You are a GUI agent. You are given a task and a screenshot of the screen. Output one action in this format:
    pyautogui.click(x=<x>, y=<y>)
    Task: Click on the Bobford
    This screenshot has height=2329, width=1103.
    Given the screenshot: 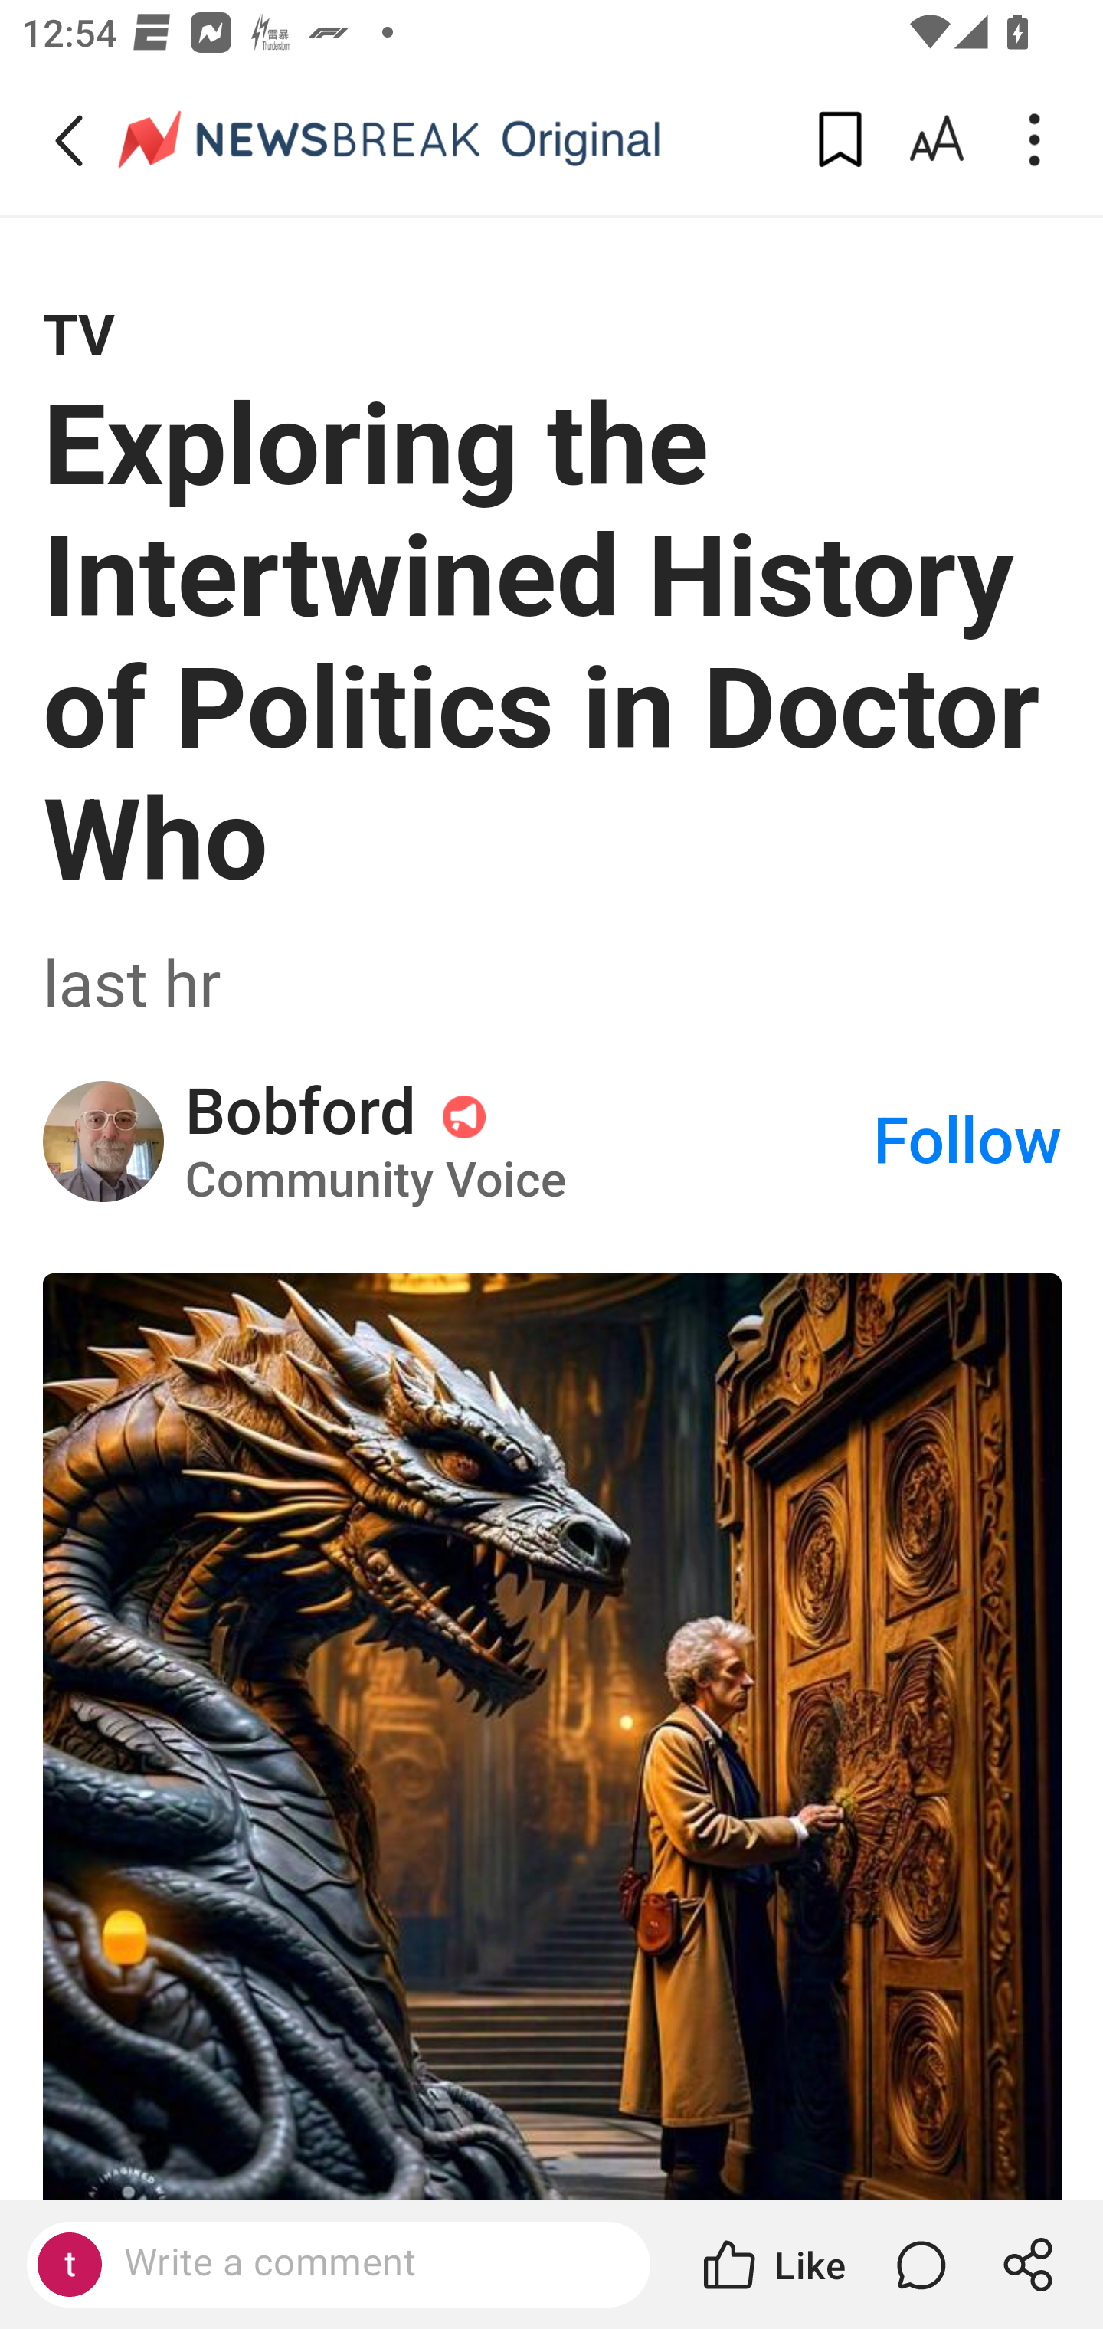 What is the action you would take?
    pyautogui.click(x=104, y=1142)
    